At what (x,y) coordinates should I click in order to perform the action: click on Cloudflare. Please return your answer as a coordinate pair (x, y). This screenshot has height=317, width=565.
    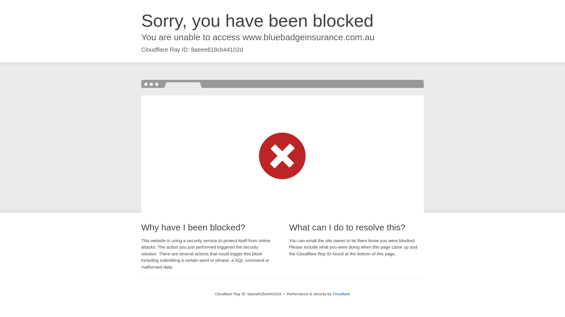
    Looking at the image, I should click on (341, 294).